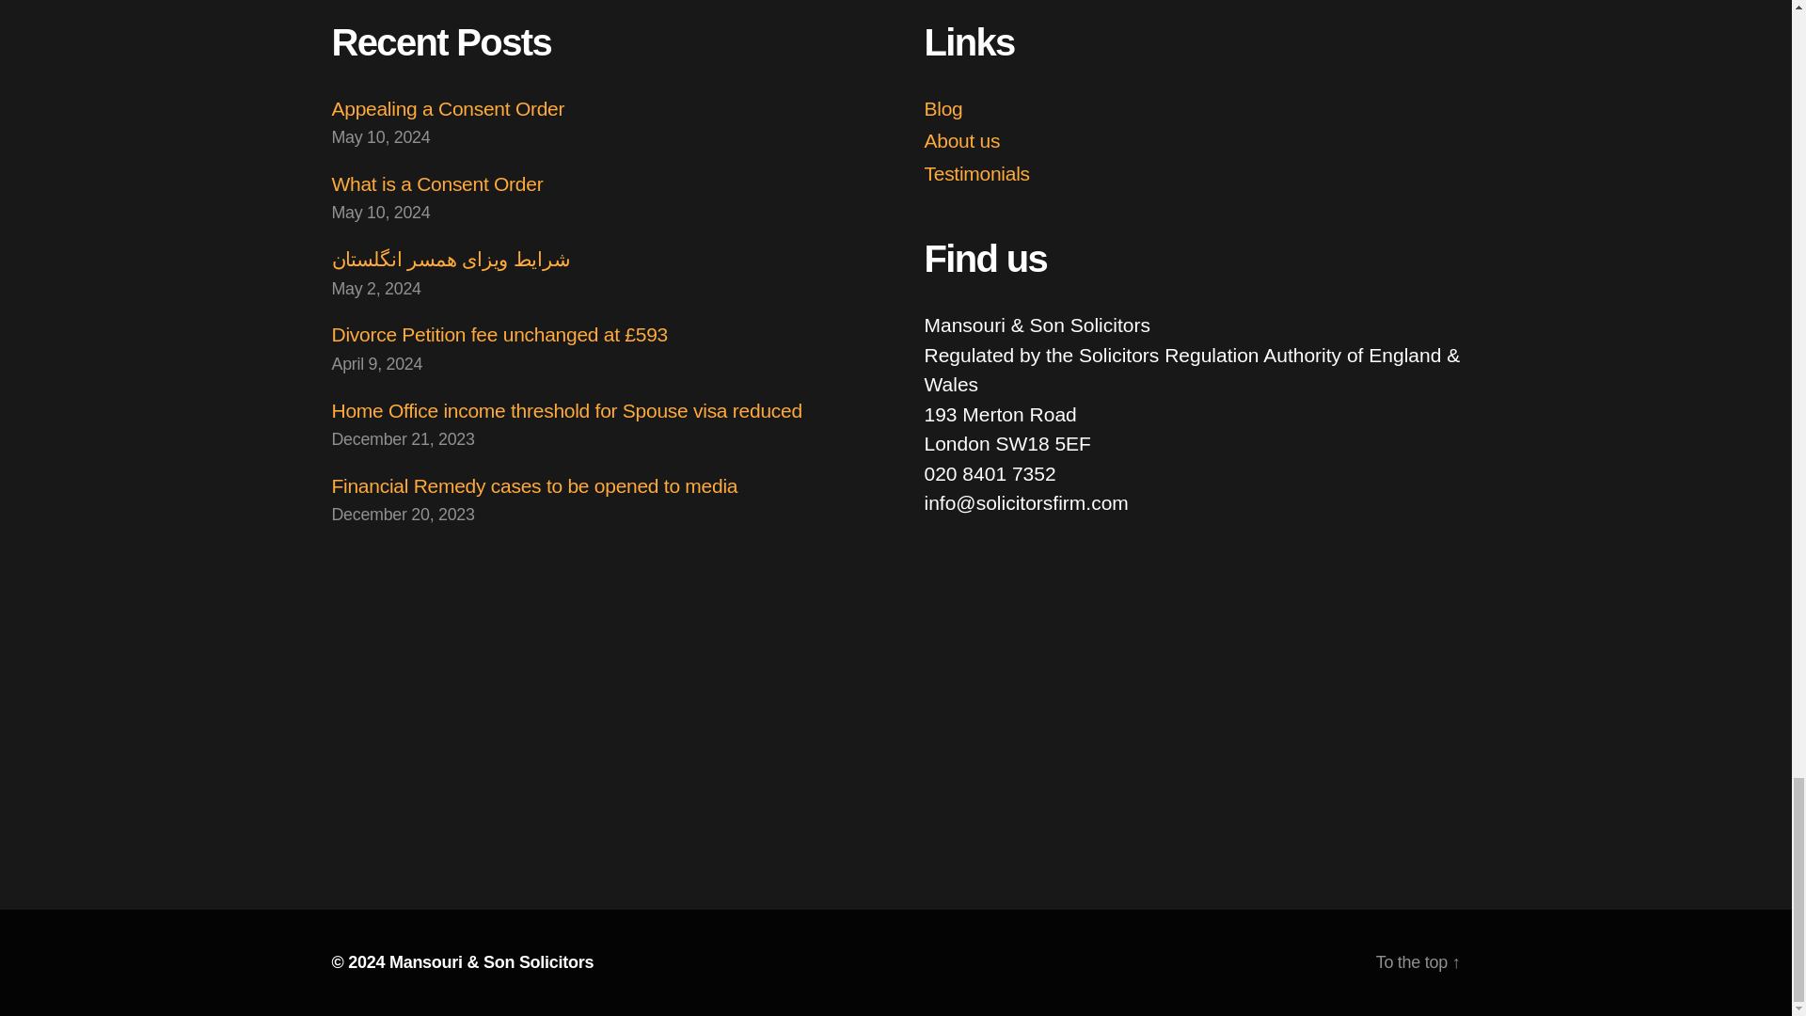 This screenshot has height=1016, width=1806. Describe the element at coordinates (447, 108) in the screenshot. I see `Appealing a Consent Order` at that location.